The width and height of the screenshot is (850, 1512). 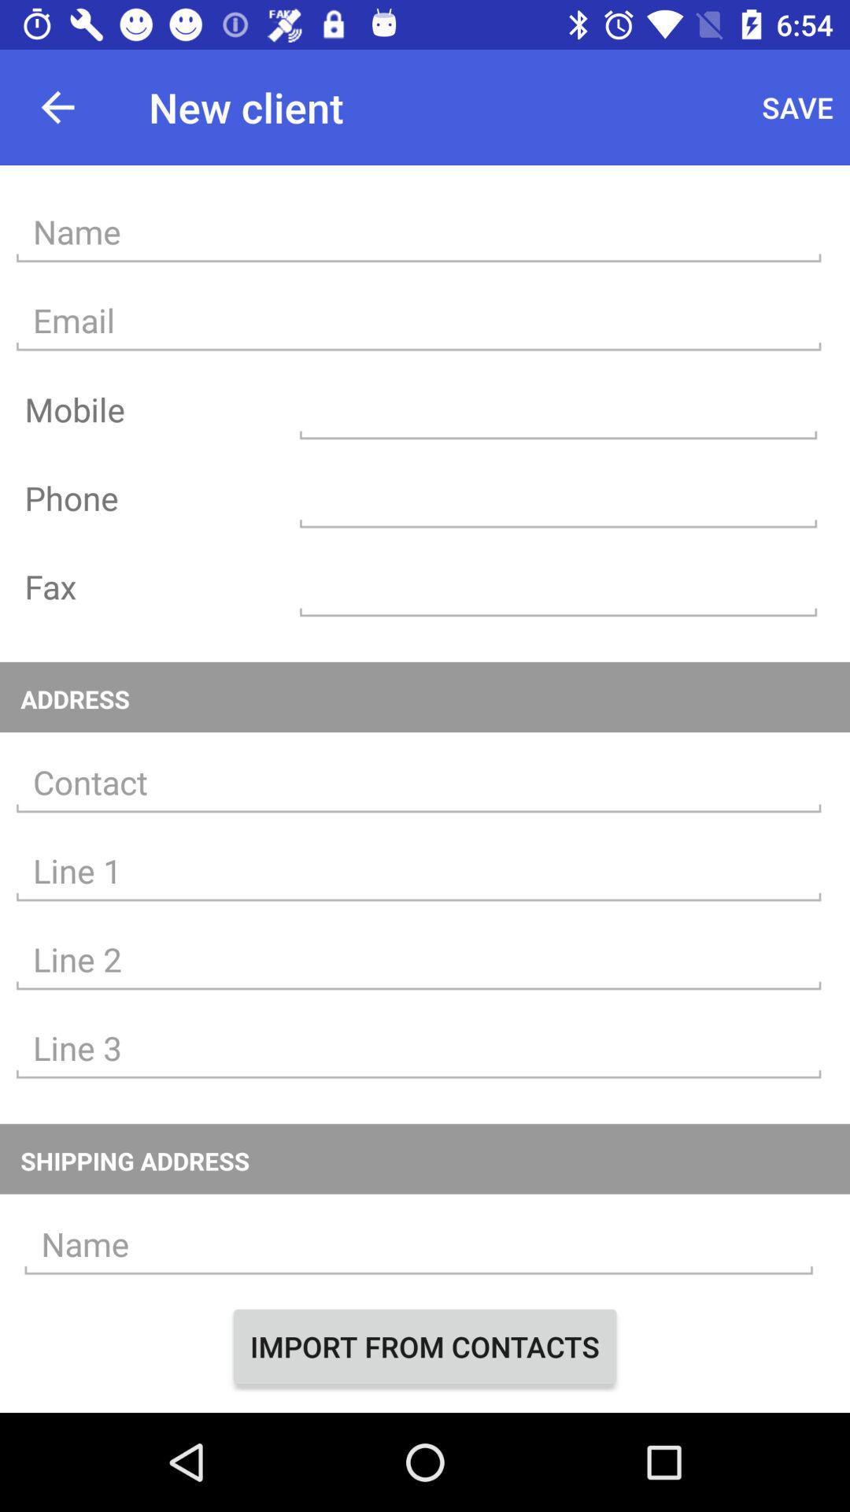 What do you see at coordinates (419, 232) in the screenshot?
I see `name entry field` at bounding box center [419, 232].